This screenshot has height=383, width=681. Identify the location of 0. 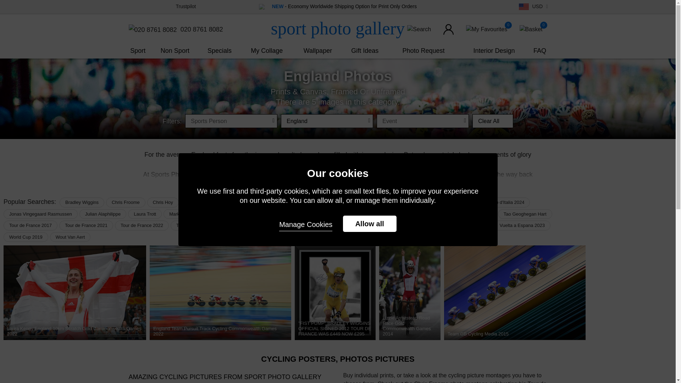
(531, 29).